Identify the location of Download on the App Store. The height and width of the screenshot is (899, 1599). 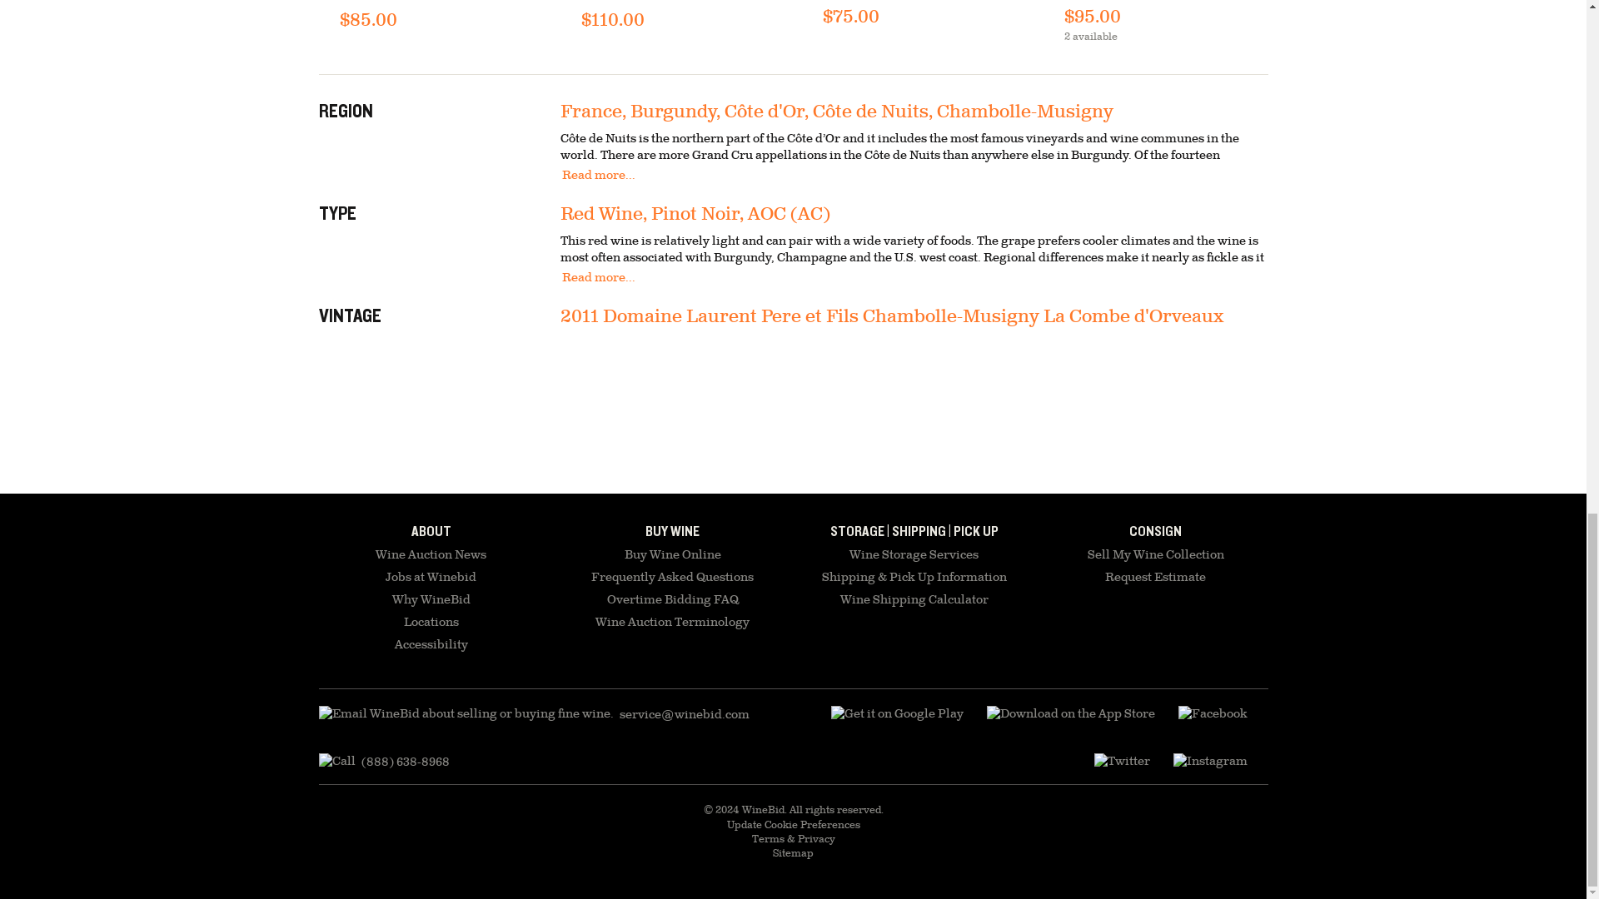
(1070, 714).